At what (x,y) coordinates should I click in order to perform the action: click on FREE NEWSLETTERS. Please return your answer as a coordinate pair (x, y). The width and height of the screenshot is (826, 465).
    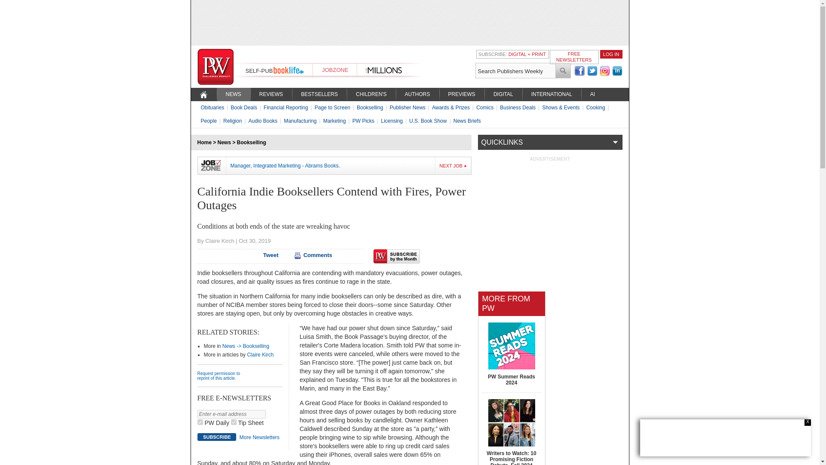
    Looking at the image, I should click on (574, 56).